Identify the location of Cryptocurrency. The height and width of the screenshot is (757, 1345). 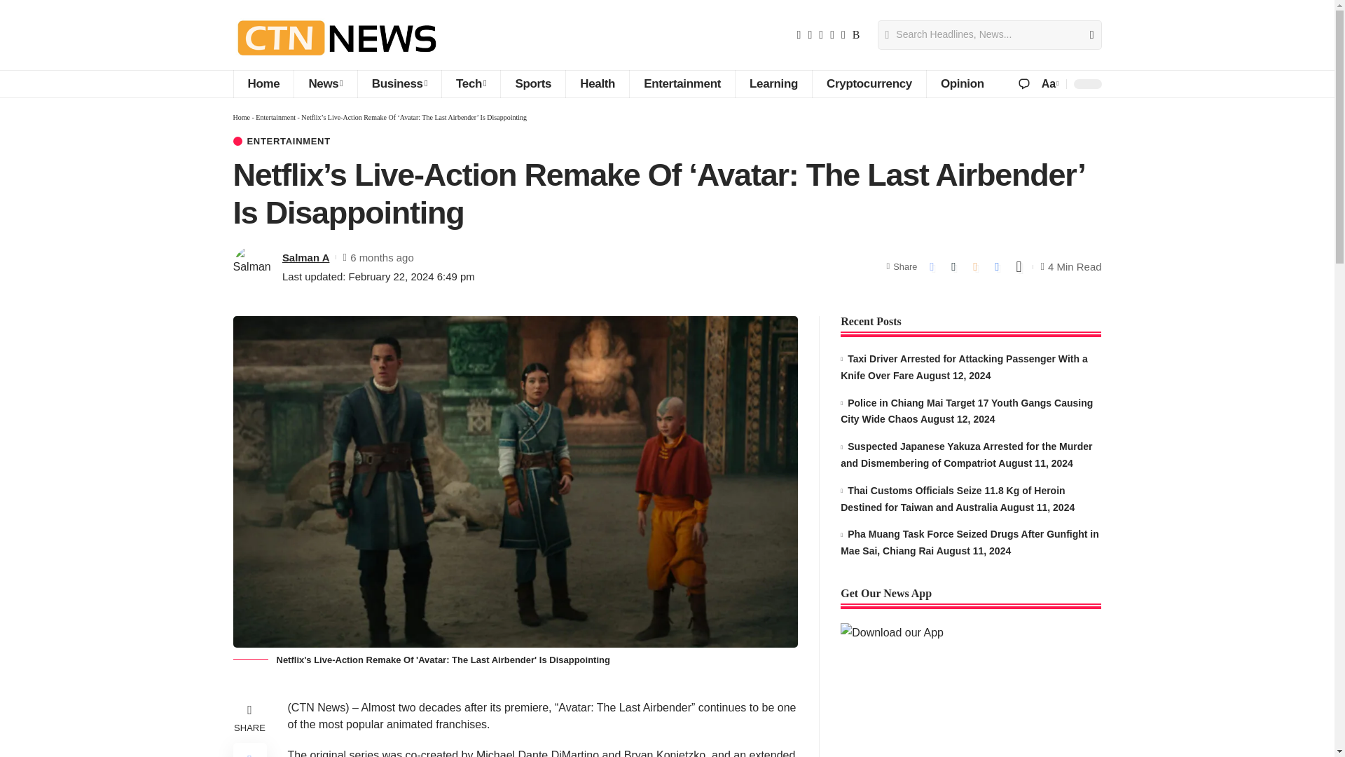
(869, 84).